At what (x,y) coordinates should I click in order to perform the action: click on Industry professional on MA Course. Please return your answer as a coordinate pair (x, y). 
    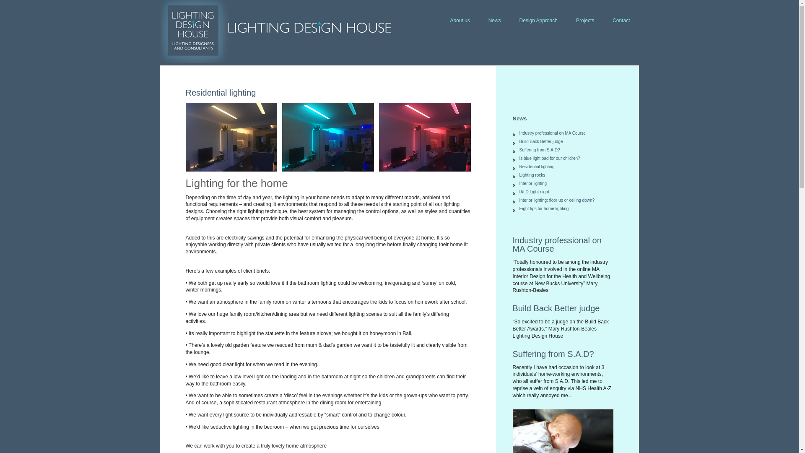
    Looking at the image, I should click on (552, 133).